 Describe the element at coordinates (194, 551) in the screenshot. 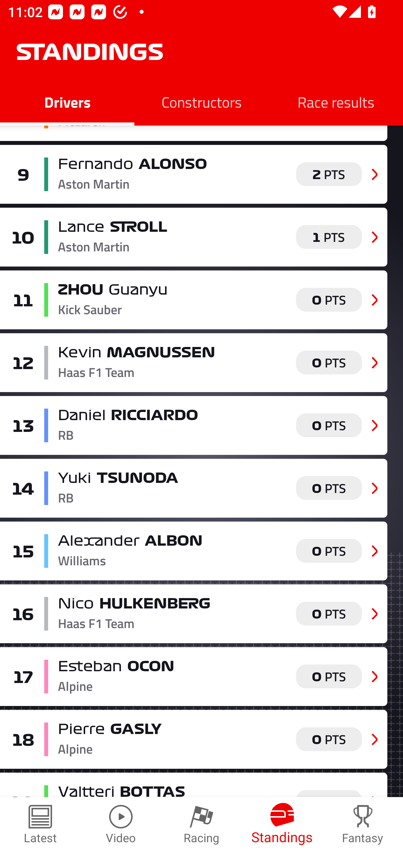

I see `15 Alexander ALBON Williams 0 PTS` at that location.